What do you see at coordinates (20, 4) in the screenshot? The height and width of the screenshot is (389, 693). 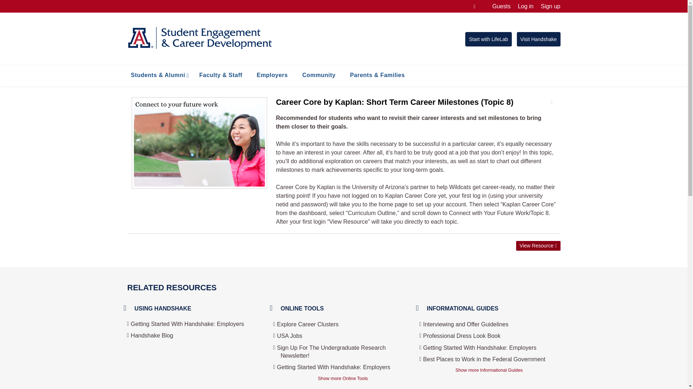 I see `Submit Search` at bounding box center [20, 4].